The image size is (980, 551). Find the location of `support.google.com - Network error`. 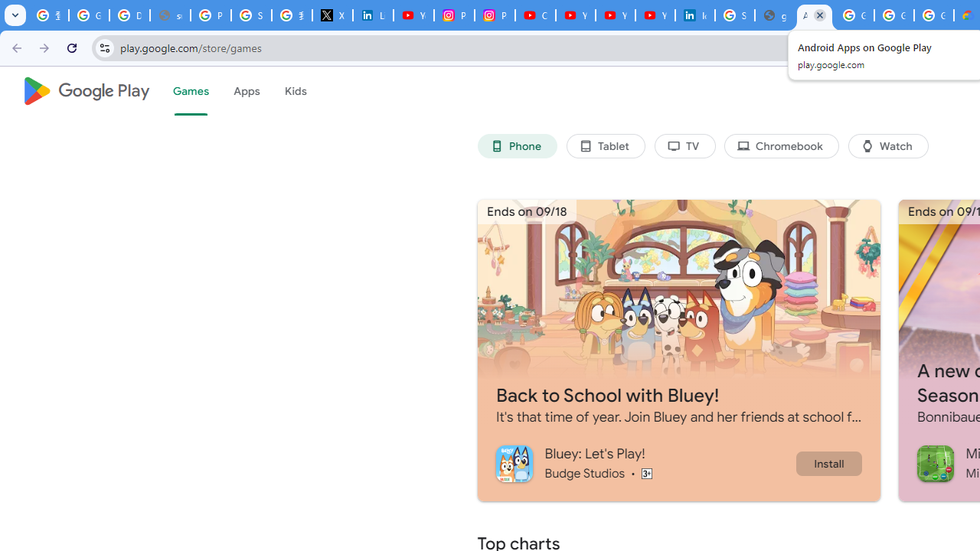

support.google.com - Network error is located at coordinates (170, 15).